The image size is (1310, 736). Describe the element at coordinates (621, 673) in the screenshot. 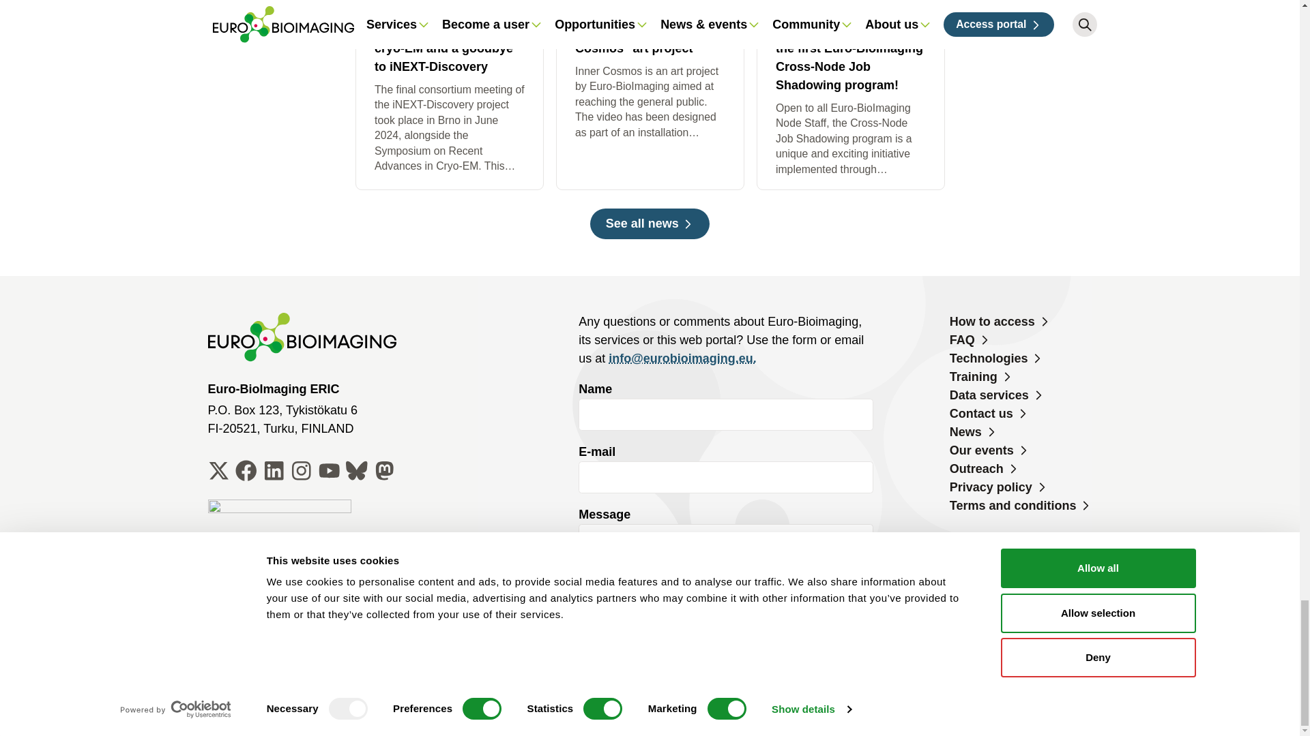

I see `Submit` at that location.